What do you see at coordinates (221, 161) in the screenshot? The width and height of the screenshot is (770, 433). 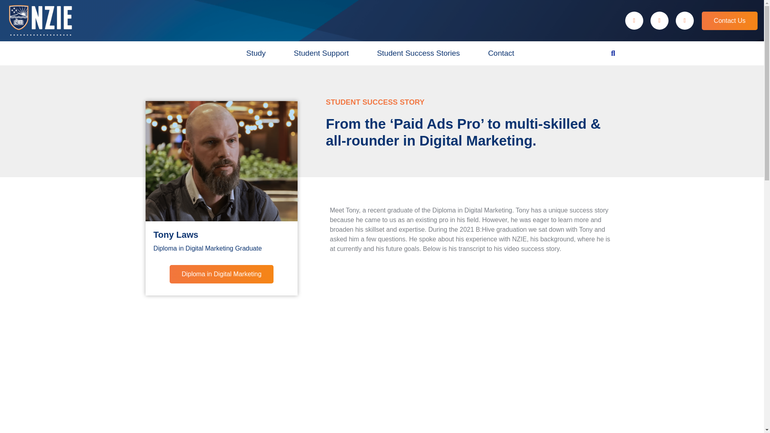 I see `digital marketing graduate Tony` at bounding box center [221, 161].